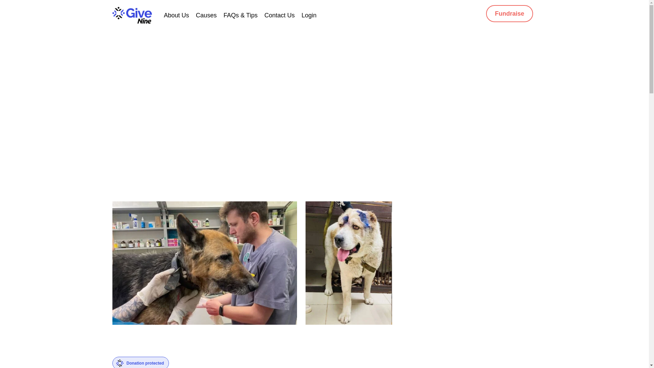 The width and height of the screenshot is (654, 368). Describe the element at coordinates (176, 15) in the screenshot. I see `About Us` at that location.